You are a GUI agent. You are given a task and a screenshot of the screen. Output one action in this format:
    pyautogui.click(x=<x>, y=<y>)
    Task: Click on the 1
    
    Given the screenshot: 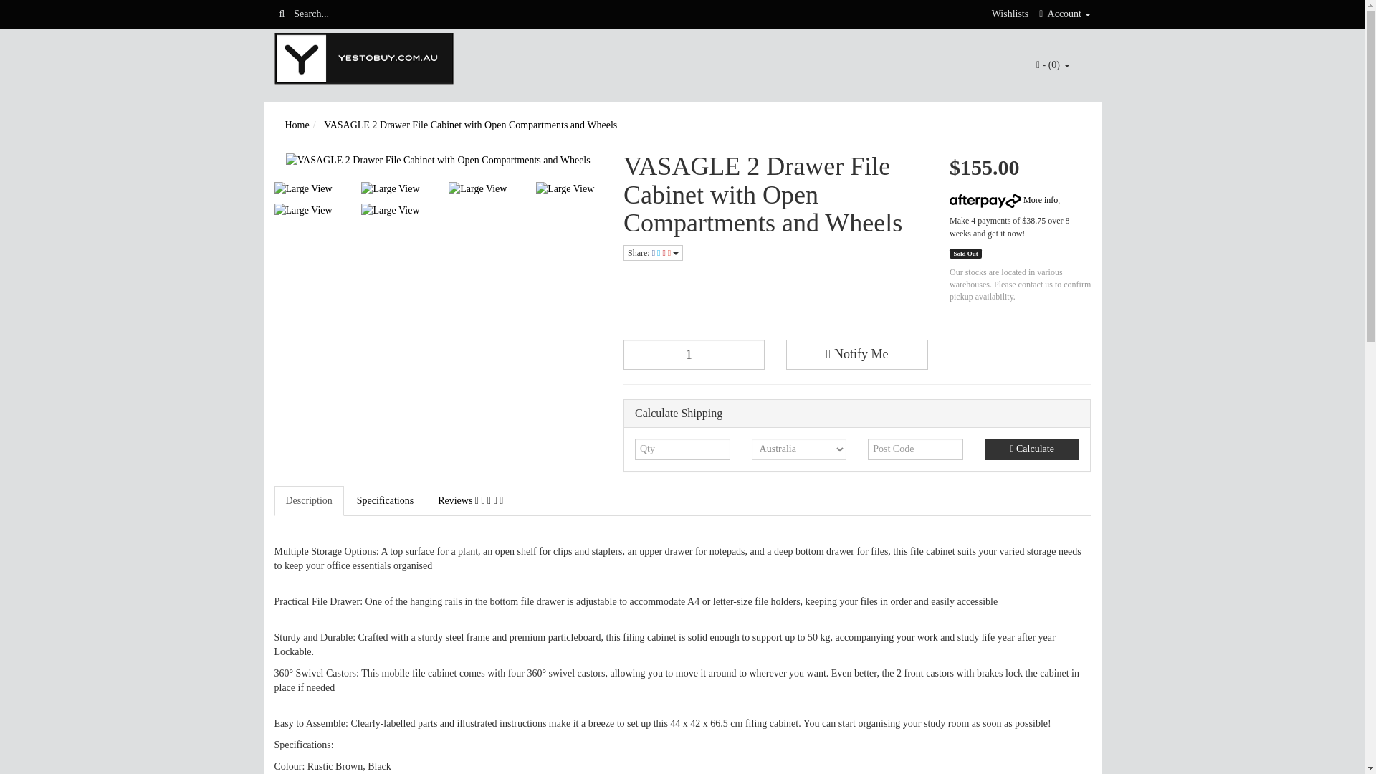 What is the action you would take?
    pyautogui.click(x=694, y=355)
    